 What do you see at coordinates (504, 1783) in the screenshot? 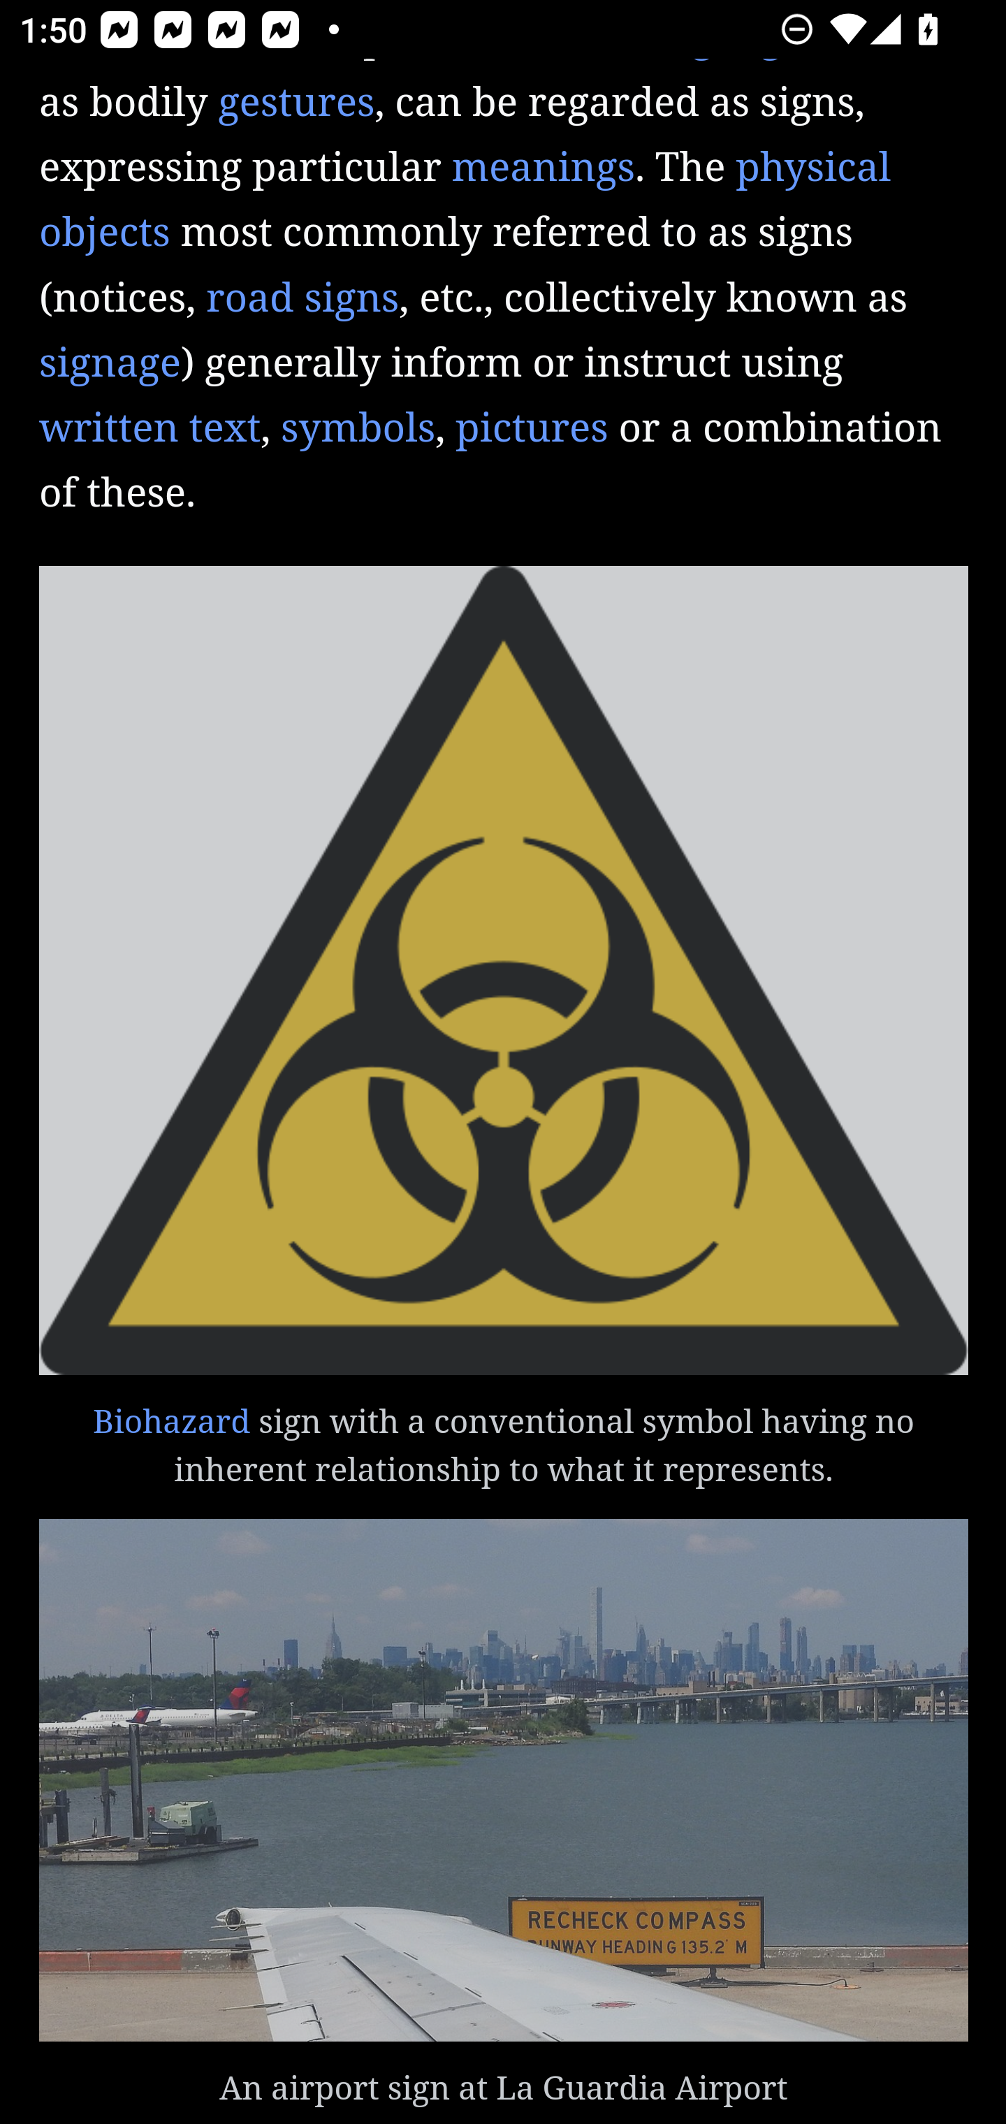
I see `1280px-LGA_recheck_compass_jeh` at bounding box center [504, 1783].